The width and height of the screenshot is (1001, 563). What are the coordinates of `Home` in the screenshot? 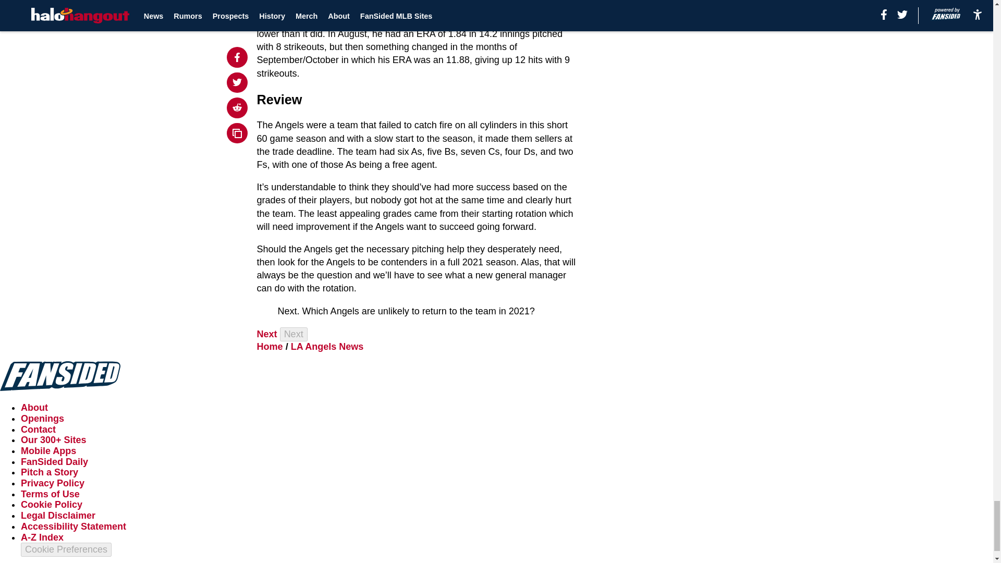 It's located at (270, 346).